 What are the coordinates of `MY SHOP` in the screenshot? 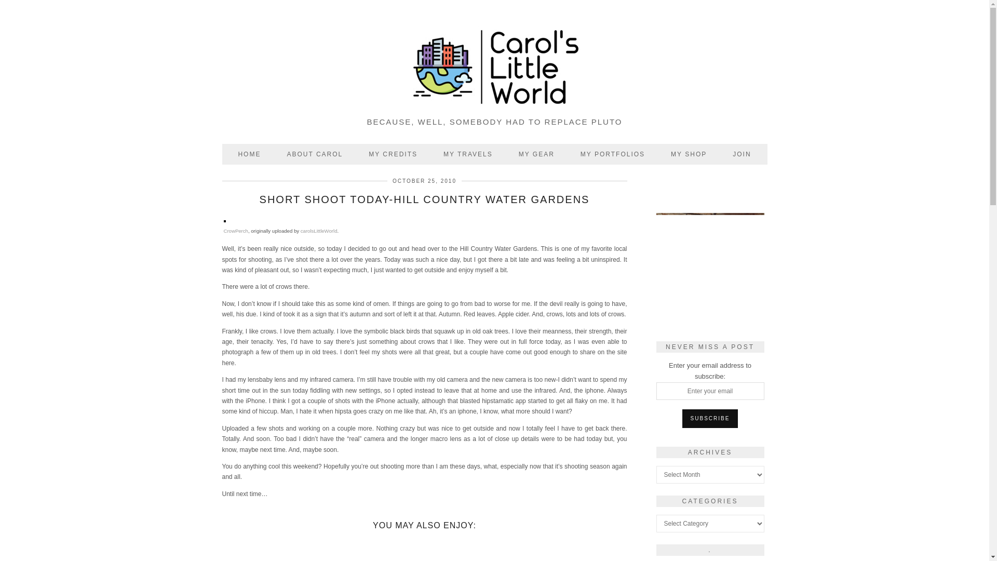 It's located at (689, 154).